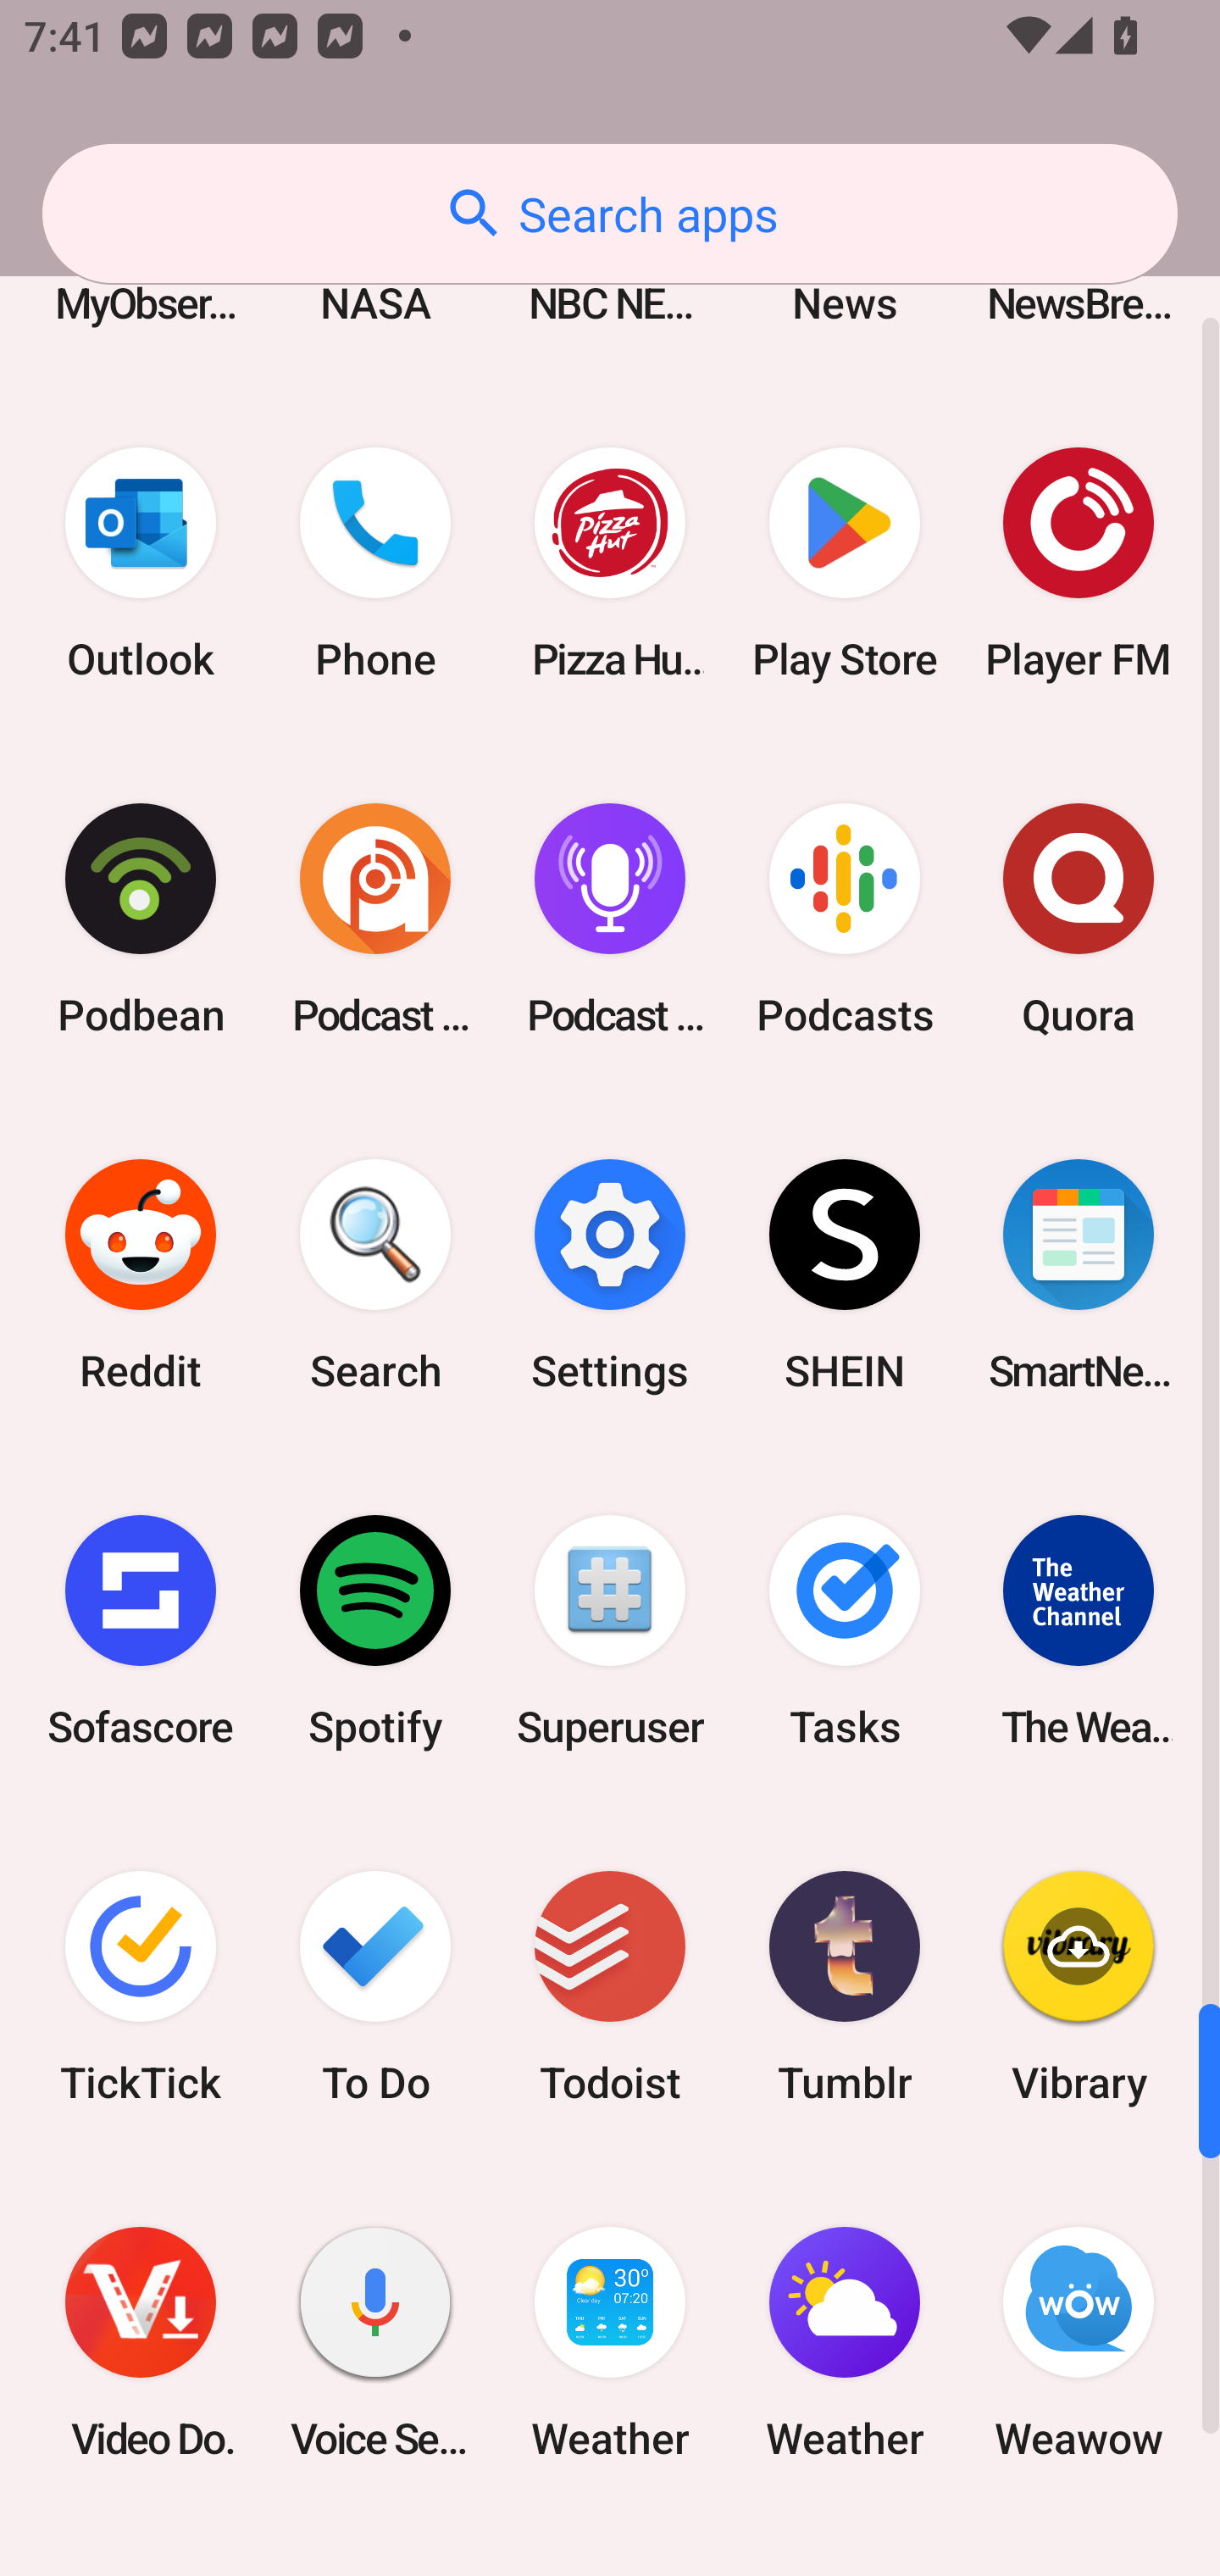  I want to click on Podcast Player, so click(610, 919).